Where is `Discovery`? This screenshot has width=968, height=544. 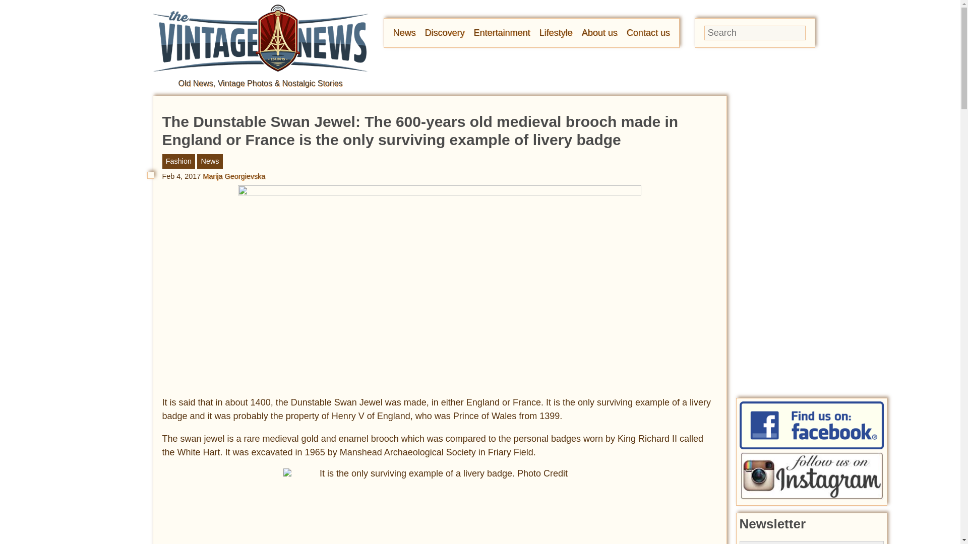
Discovery is located at coordinates (445, 32).